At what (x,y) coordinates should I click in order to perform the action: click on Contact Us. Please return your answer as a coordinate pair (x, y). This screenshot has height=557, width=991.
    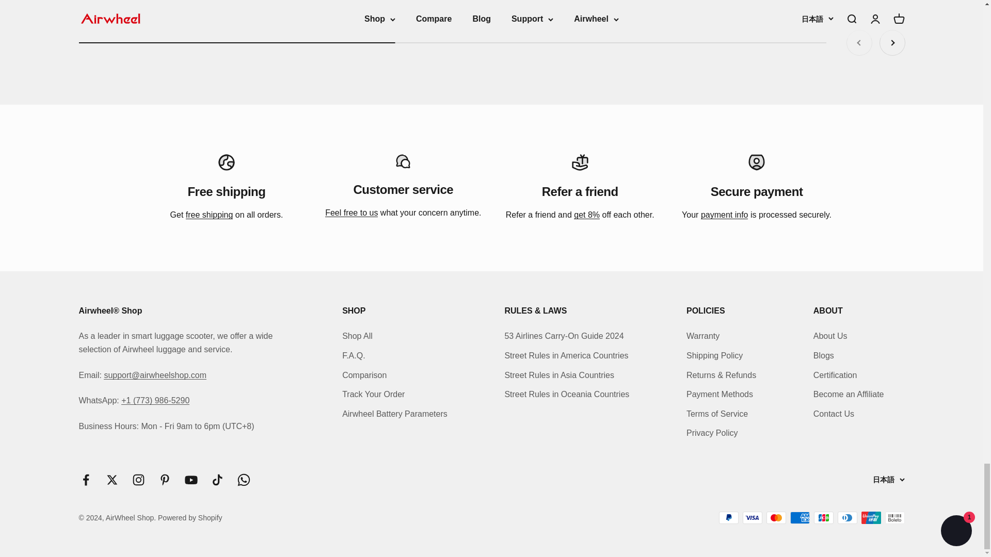
    Looking at the image, I should click on (351, 212).